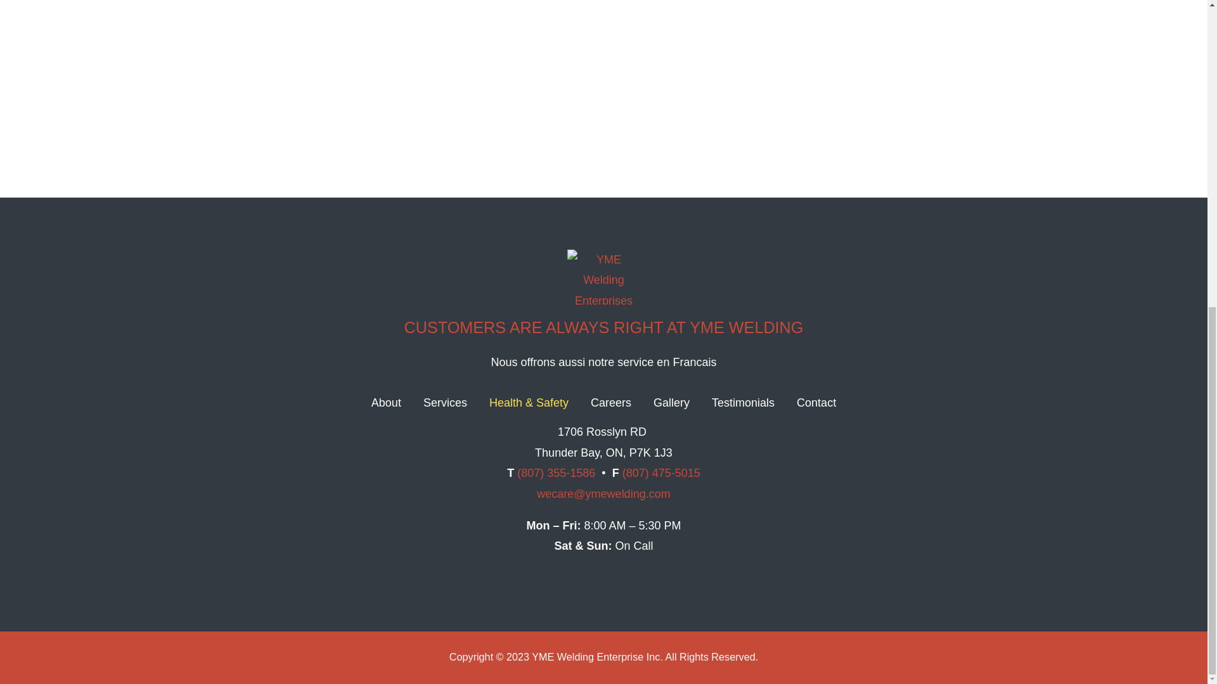 The height and width of the screenshot is (684, 1217). I want to click on Contact, so click(816, 403).